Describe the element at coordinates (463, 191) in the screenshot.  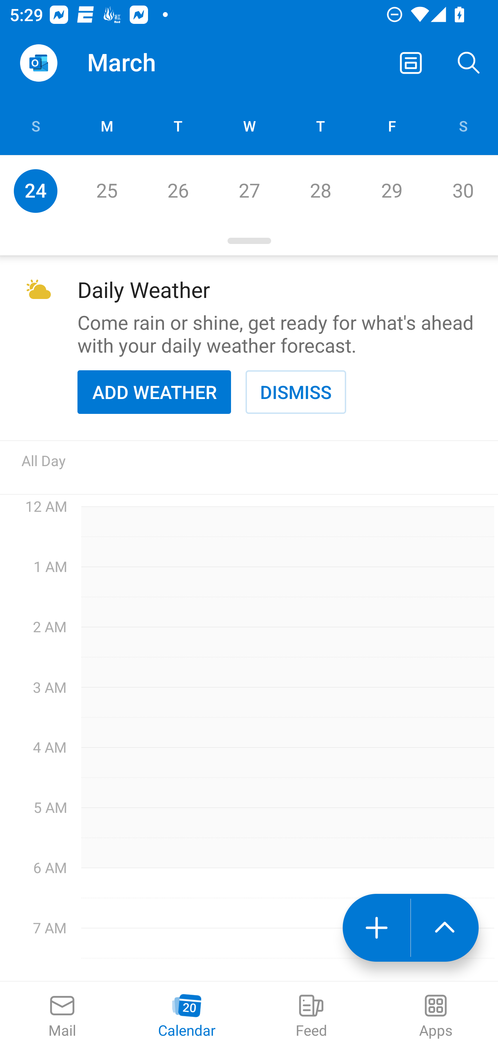
I see `30 Saturday, March 30` at that location.